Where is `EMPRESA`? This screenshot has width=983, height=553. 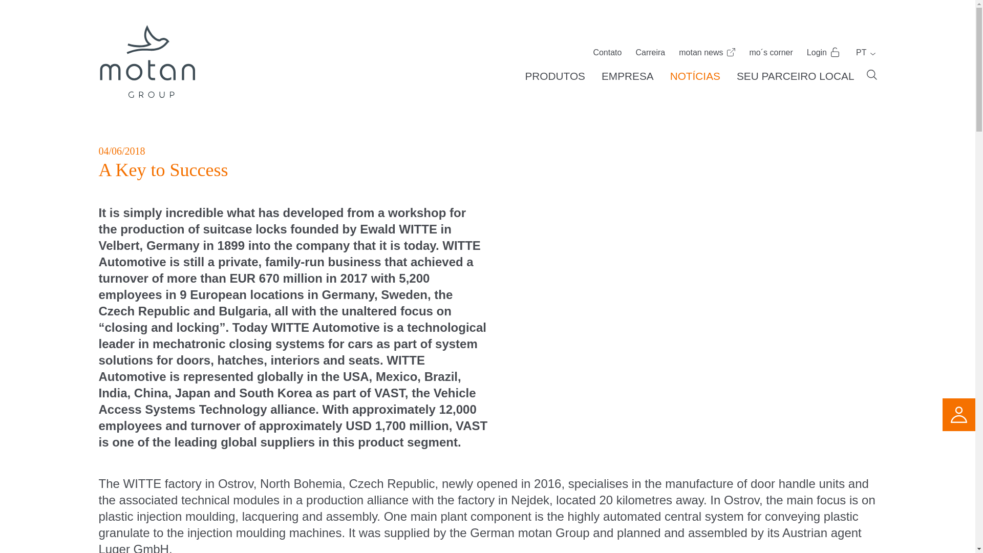
EMPRESA is located at coordinates (628, 76).